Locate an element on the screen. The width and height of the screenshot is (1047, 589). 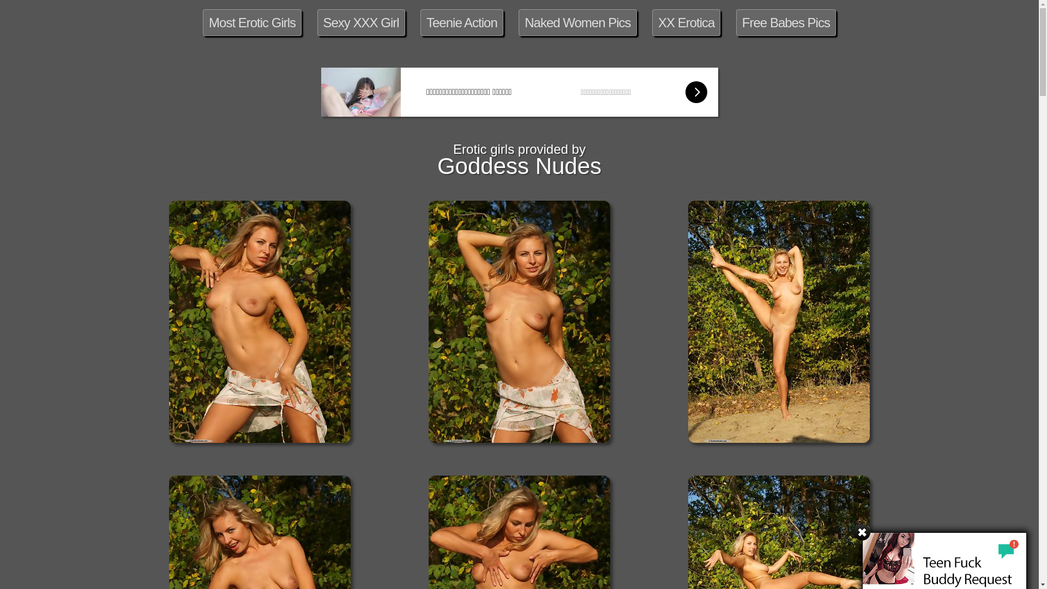
Naked Women Pics is located at coordinates (577, 23).